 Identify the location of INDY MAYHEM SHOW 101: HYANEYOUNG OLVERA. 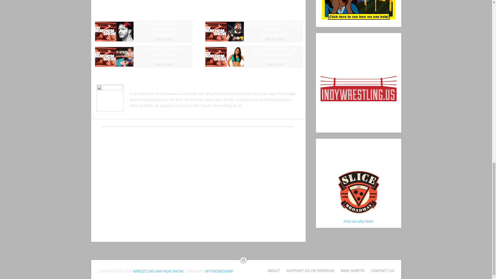
(253, 52).